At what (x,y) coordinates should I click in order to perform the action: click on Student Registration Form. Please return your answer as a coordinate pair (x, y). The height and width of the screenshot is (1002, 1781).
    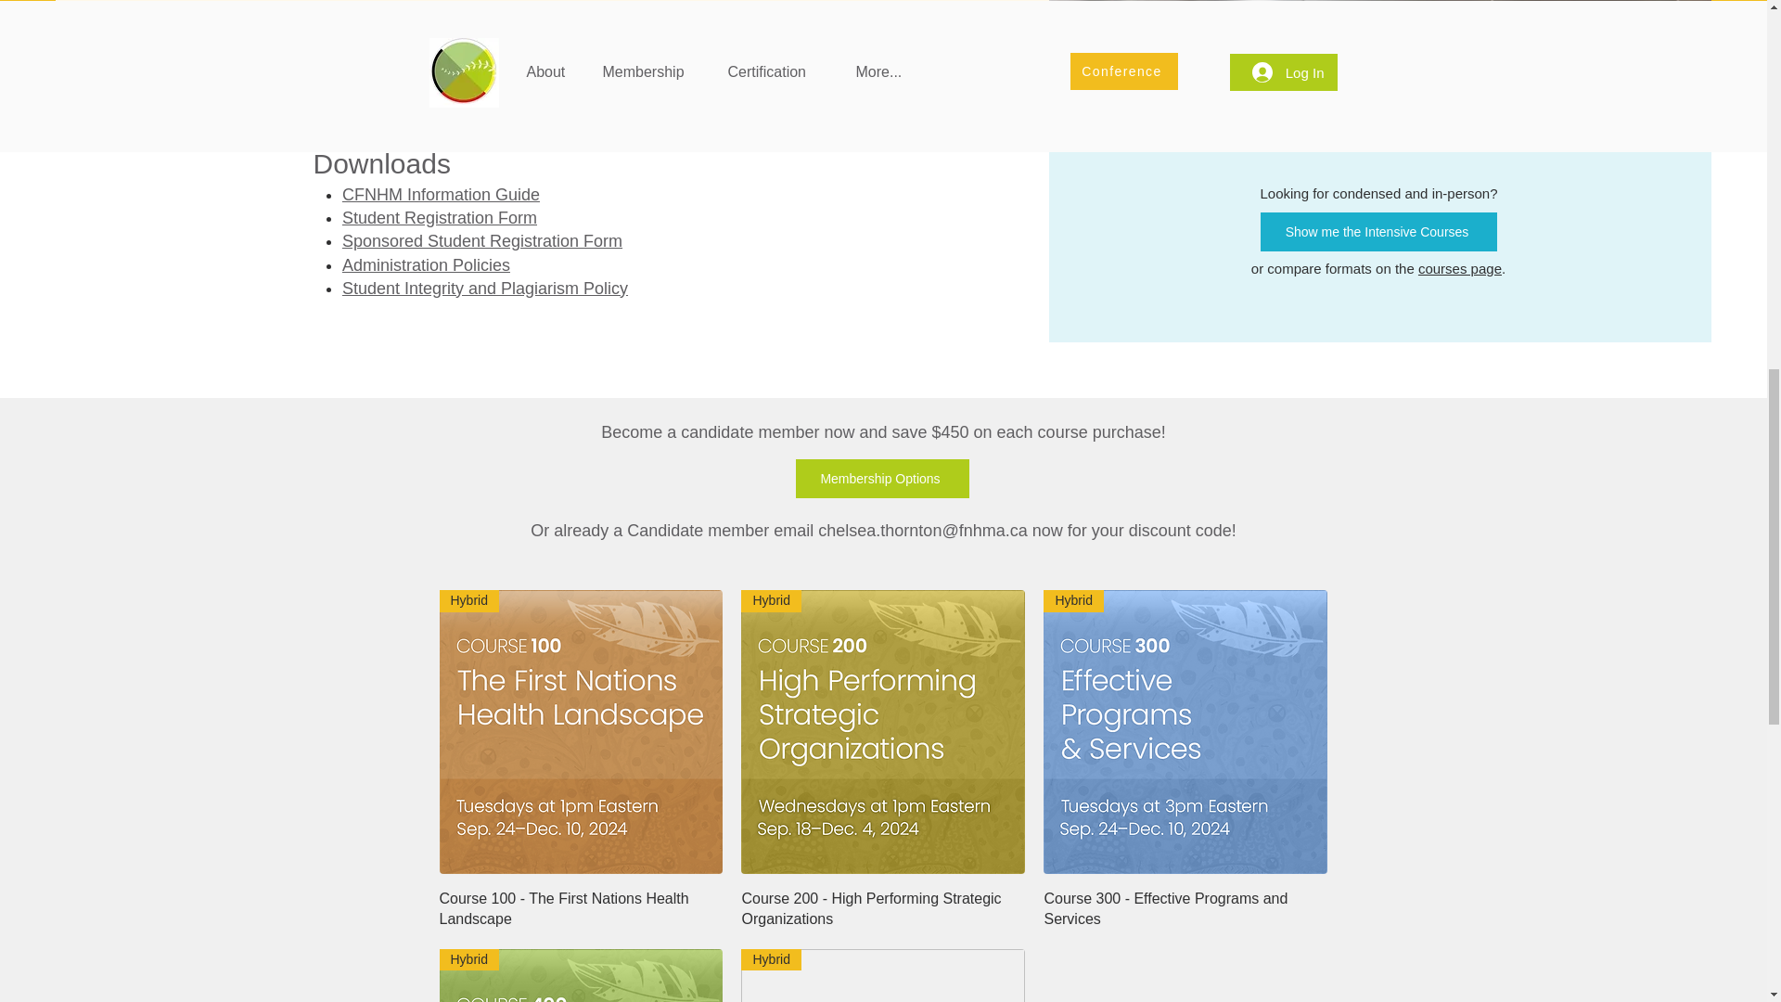
    Looking at the image, I should click on (440, 217).